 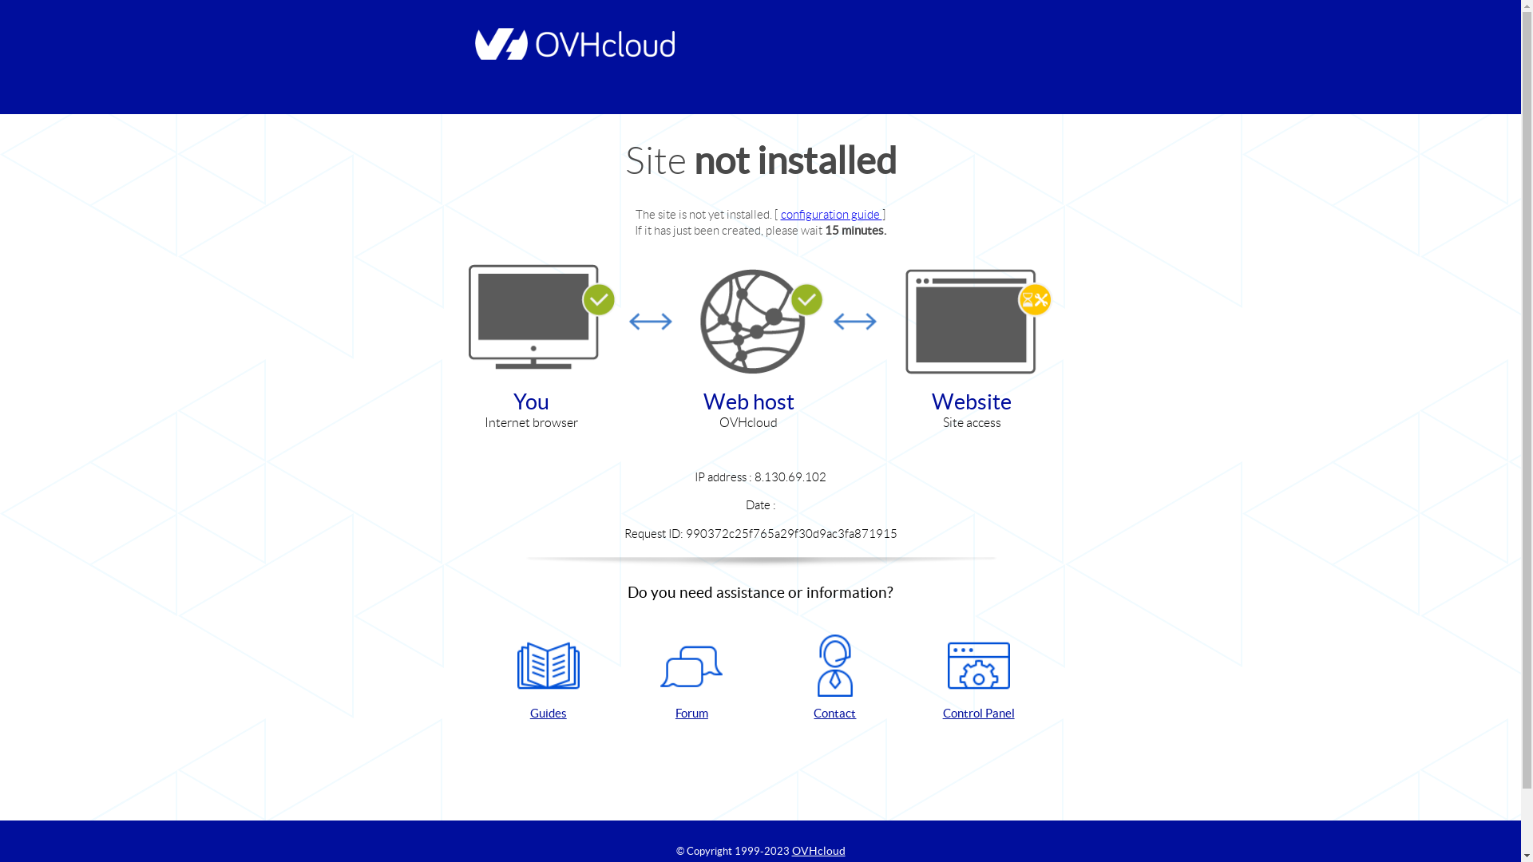 I want to click on Contact, so click(x=835, y=678).